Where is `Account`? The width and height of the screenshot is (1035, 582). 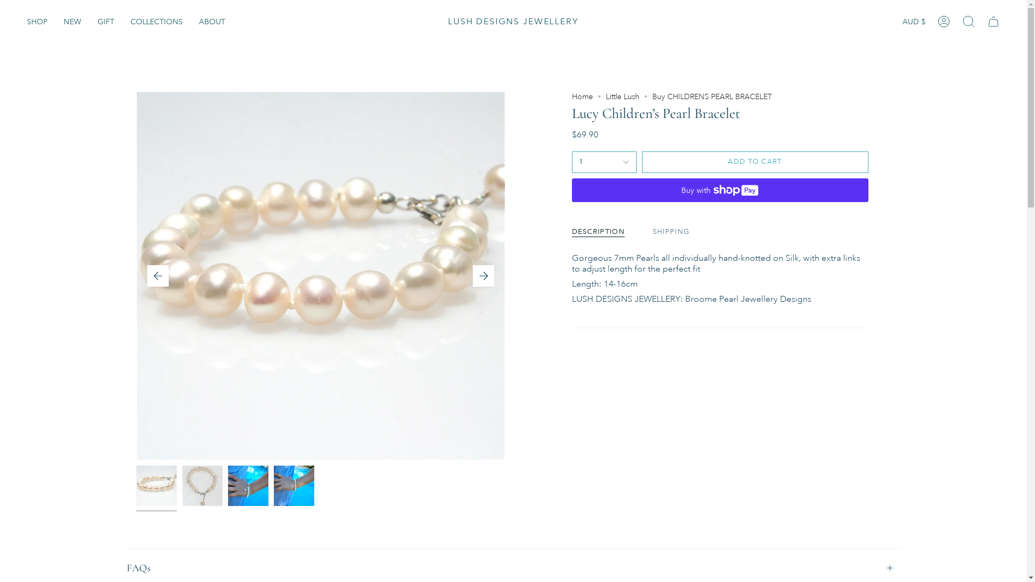
Account is located at coordinates (944, 22).